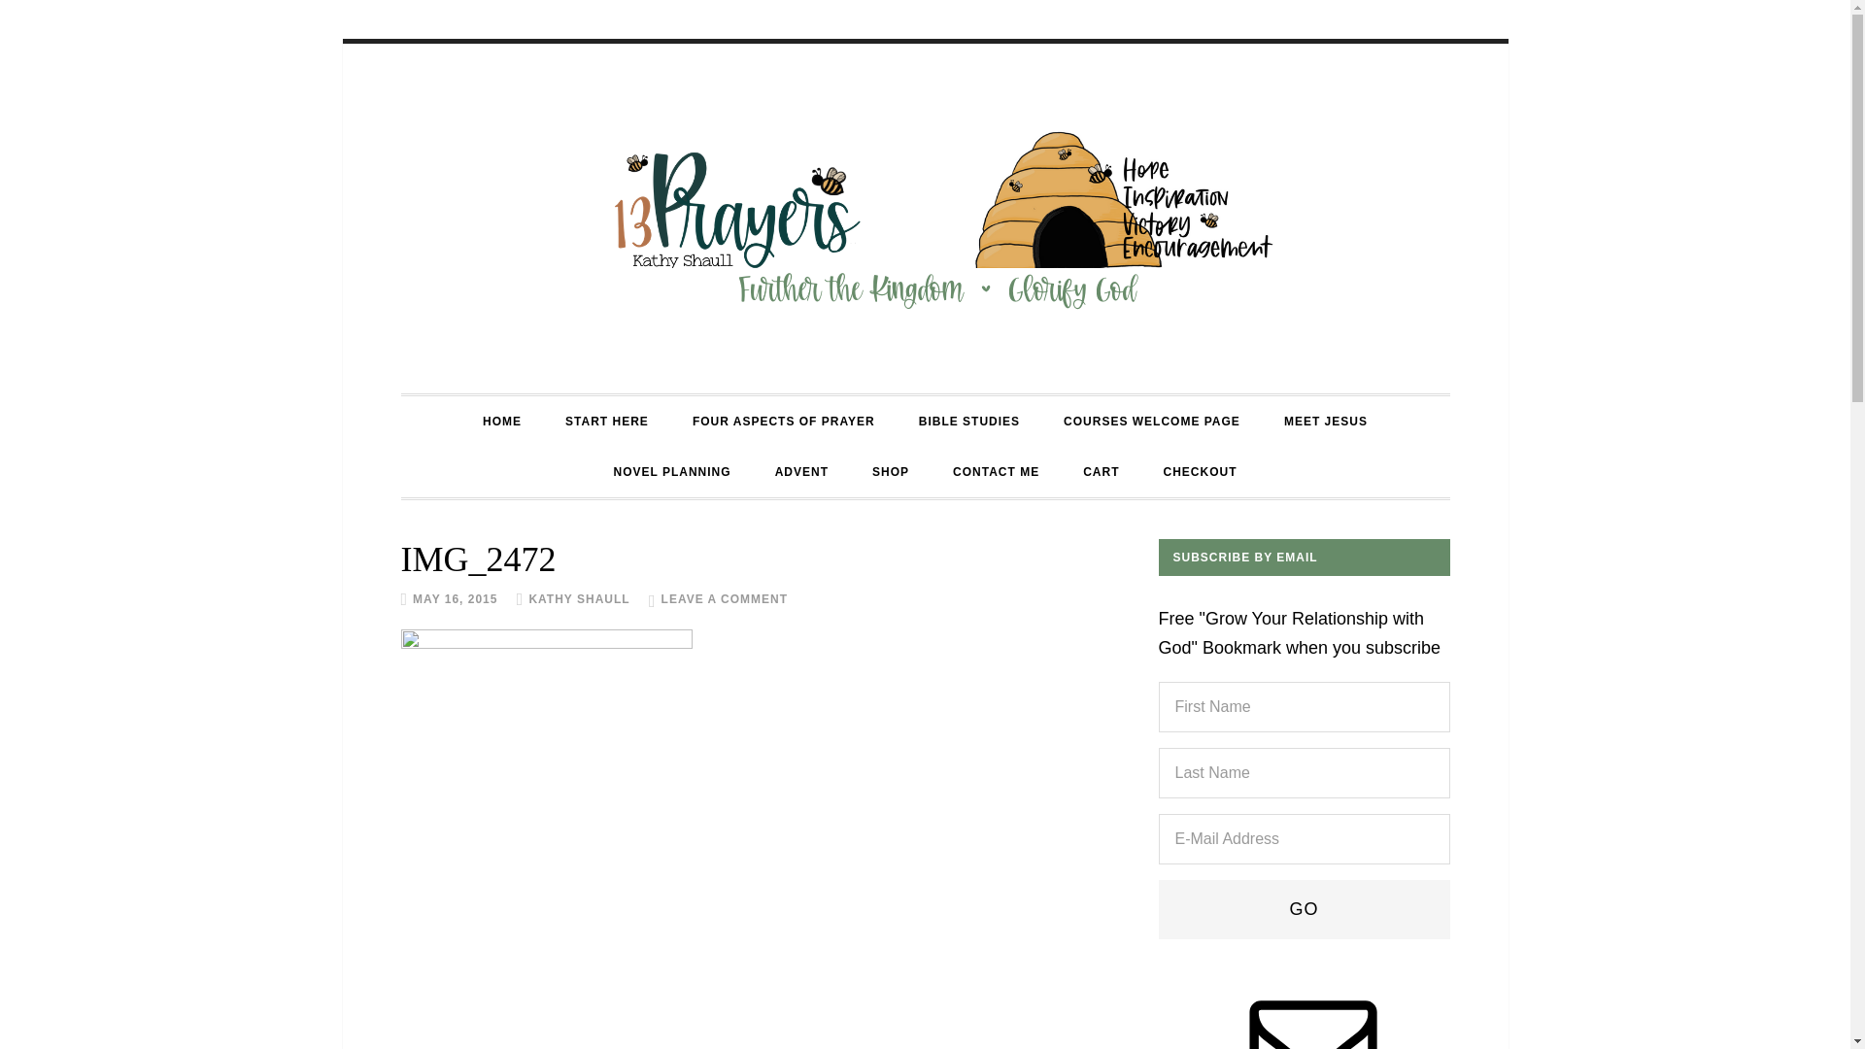 The height and width of the screenshot is (1049, 1865). What do you see at coordinates (1102, 472) in the screenshot?
I see `CART` at bounding box center [1102, 472].